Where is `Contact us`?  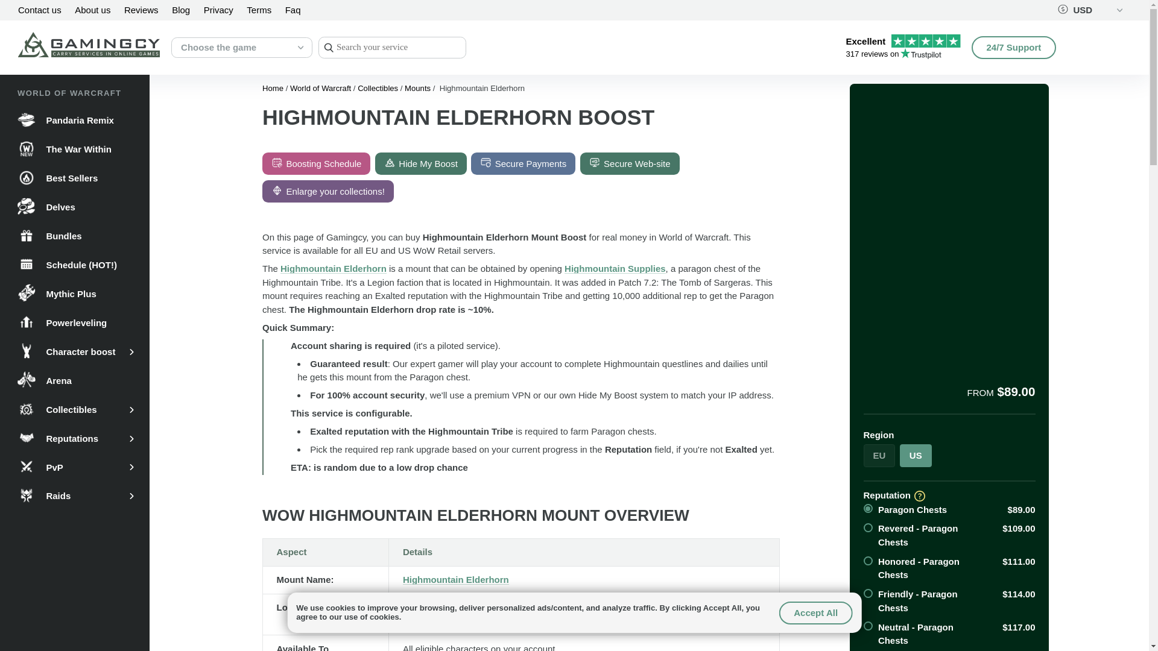 Contact us is located at coordinates (40, 10).